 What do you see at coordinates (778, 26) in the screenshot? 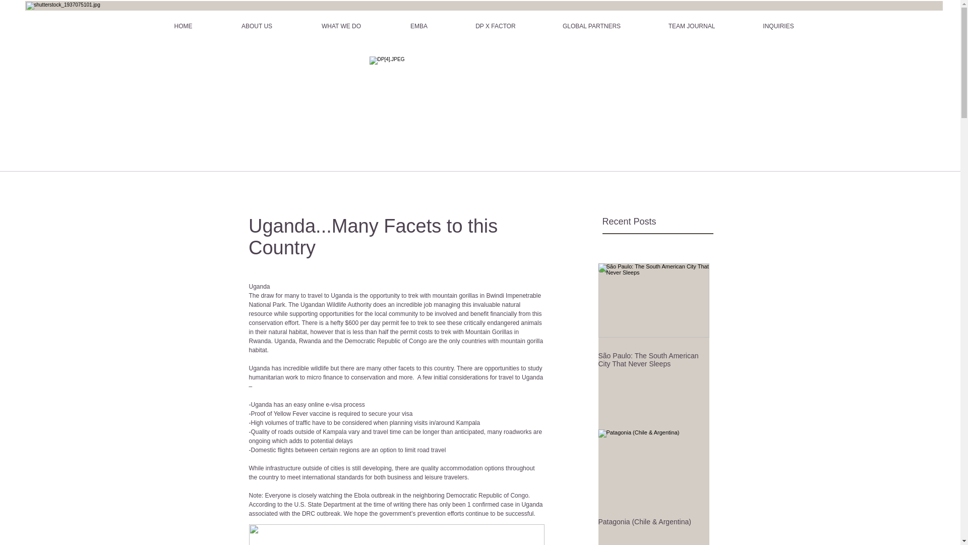
I see `INQUIRIES` at bounding box center [778, 26].